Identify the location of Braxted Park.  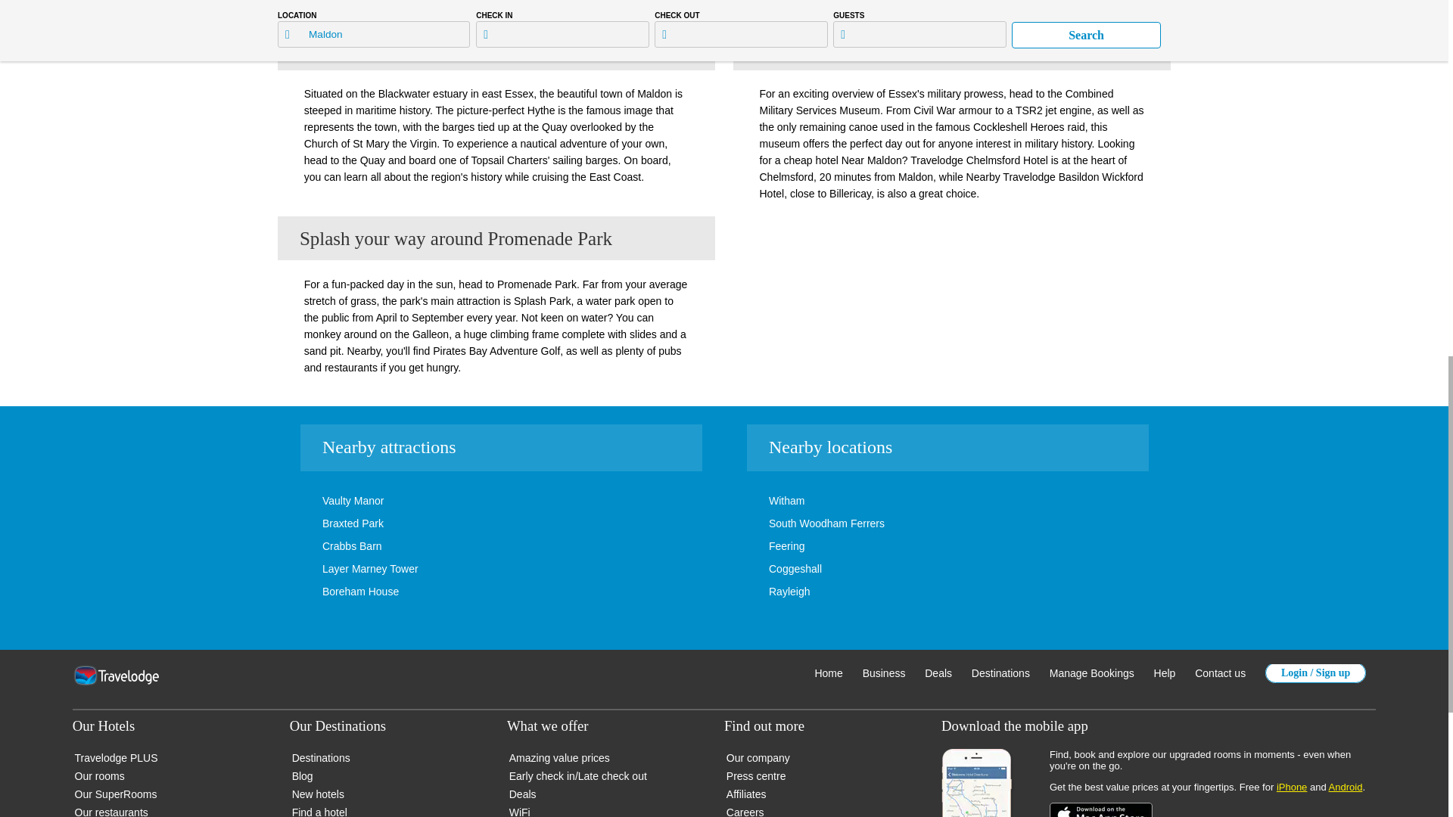
(330, 523).